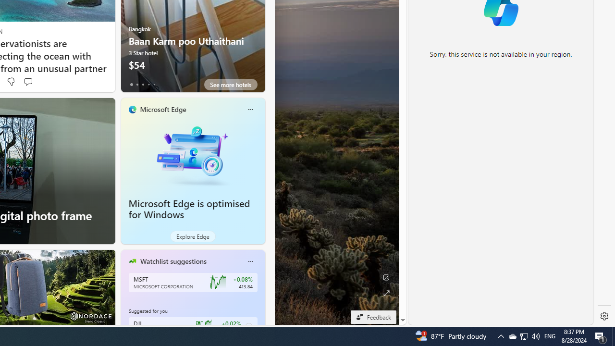 The image size is (615, 346). Describe the element at coordinates (143, 85) in the screenshot. I see `tab-2` at that location.